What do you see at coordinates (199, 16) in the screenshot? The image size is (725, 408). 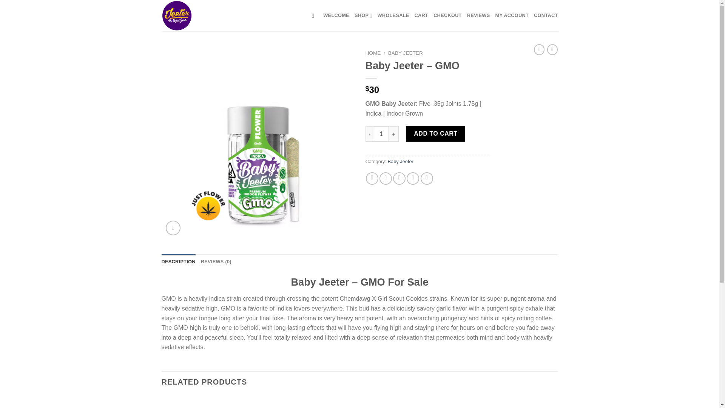 I see `Jeeter Juice Official - Prerolls and Disposable Carts` at bounding box center [199, 16].